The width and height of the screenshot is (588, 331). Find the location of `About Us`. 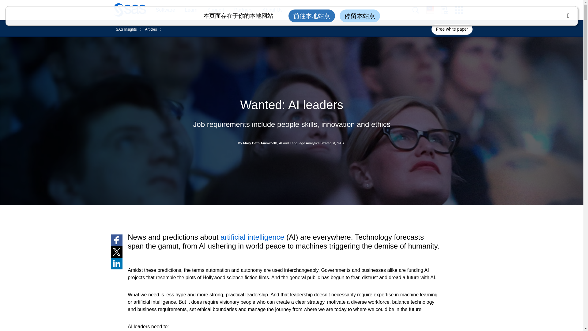

About Us is located at coordinates (273, 10).